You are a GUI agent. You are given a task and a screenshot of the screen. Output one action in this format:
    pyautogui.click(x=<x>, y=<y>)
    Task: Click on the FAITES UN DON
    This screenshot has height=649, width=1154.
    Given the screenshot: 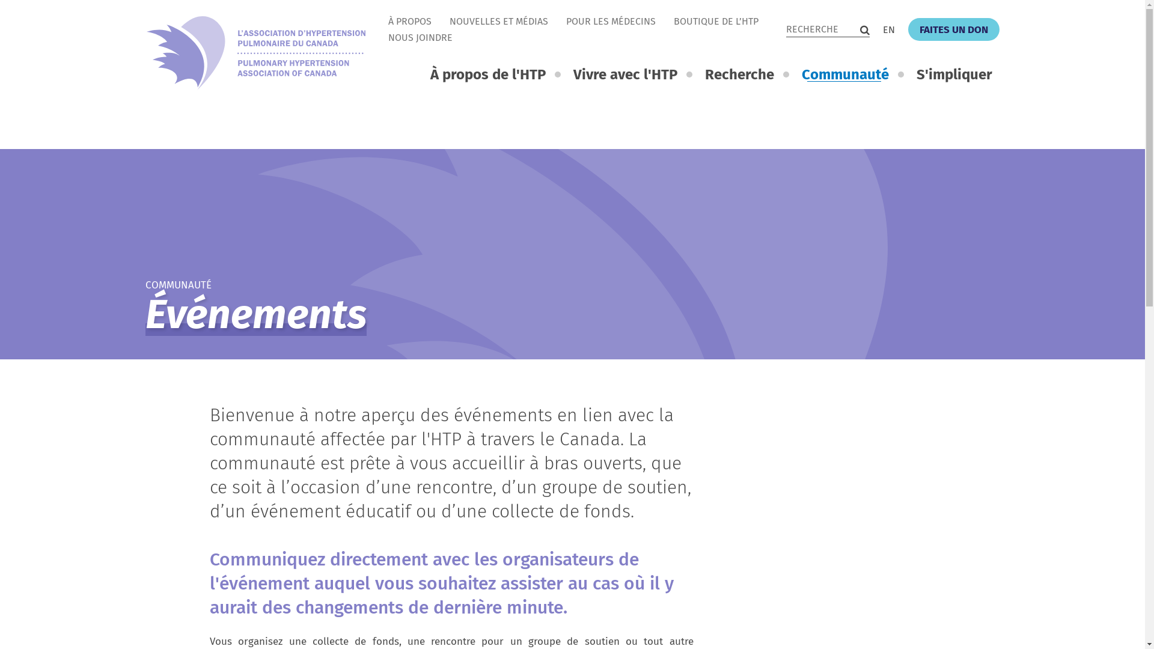 What is the action you would take?
    pyautogui.click(x=954, y=29)
    